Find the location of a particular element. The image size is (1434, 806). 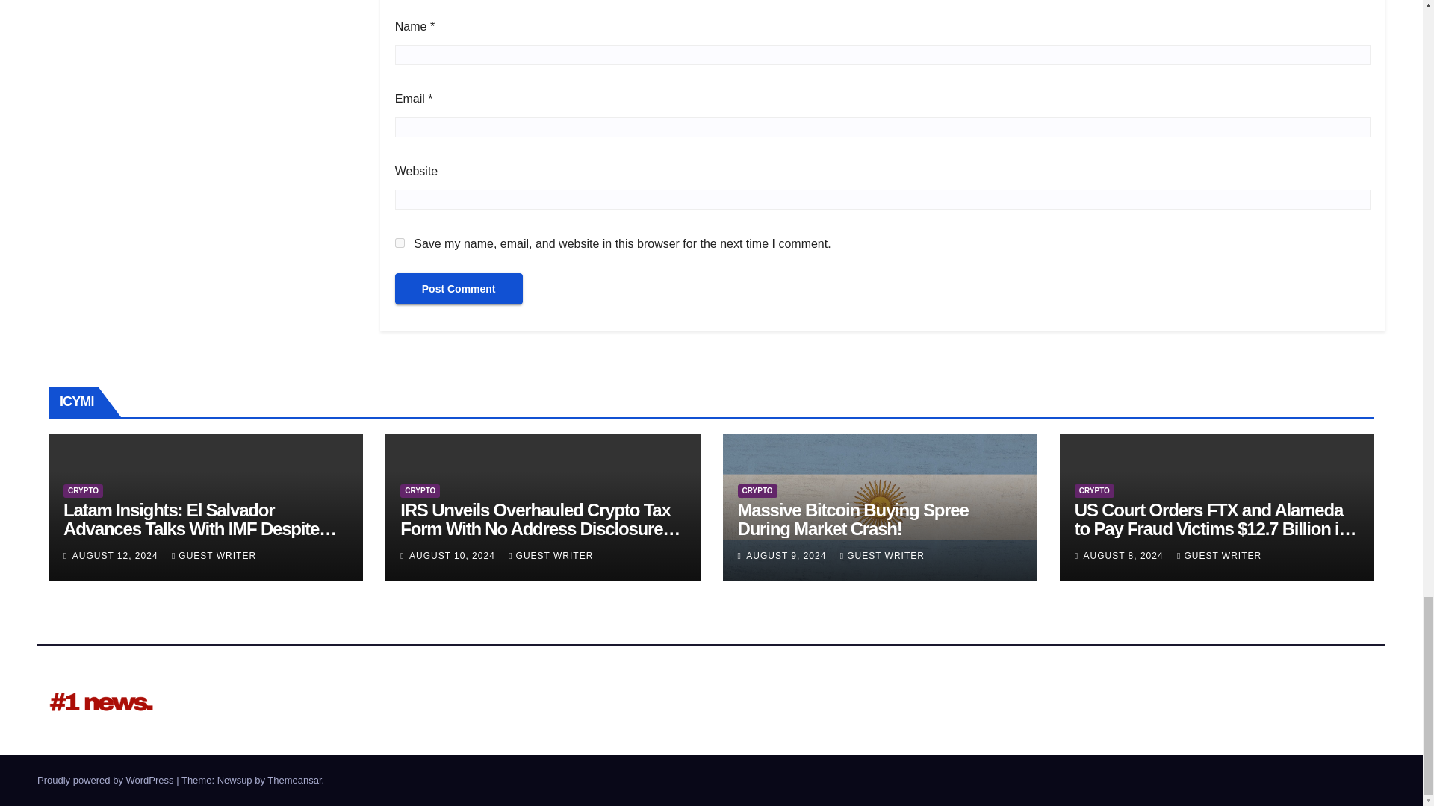

yes is located at coordinates (400, 242).